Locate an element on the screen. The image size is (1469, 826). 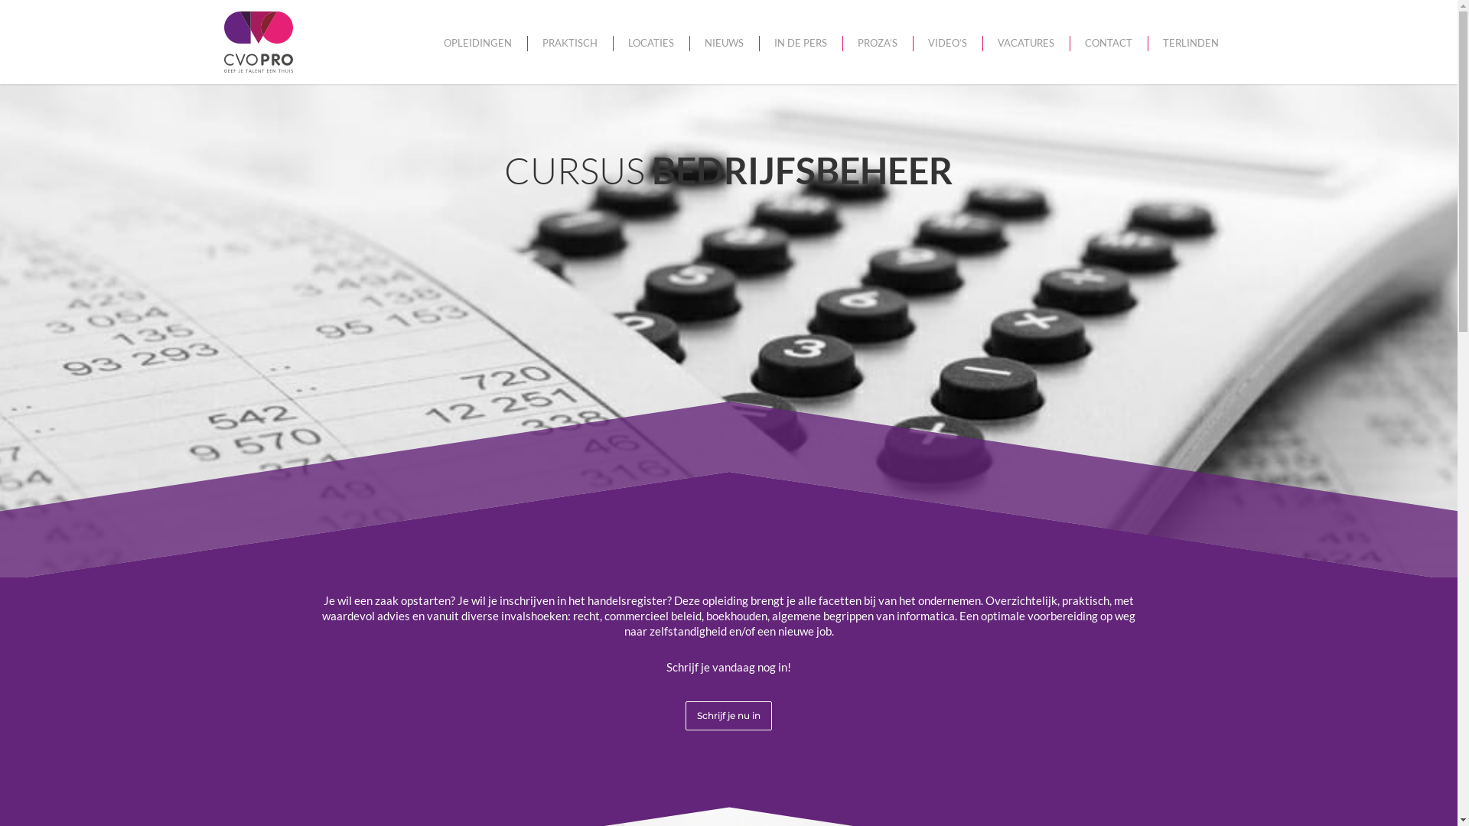
TERLINDEN is located at coordinates (1191, 42).